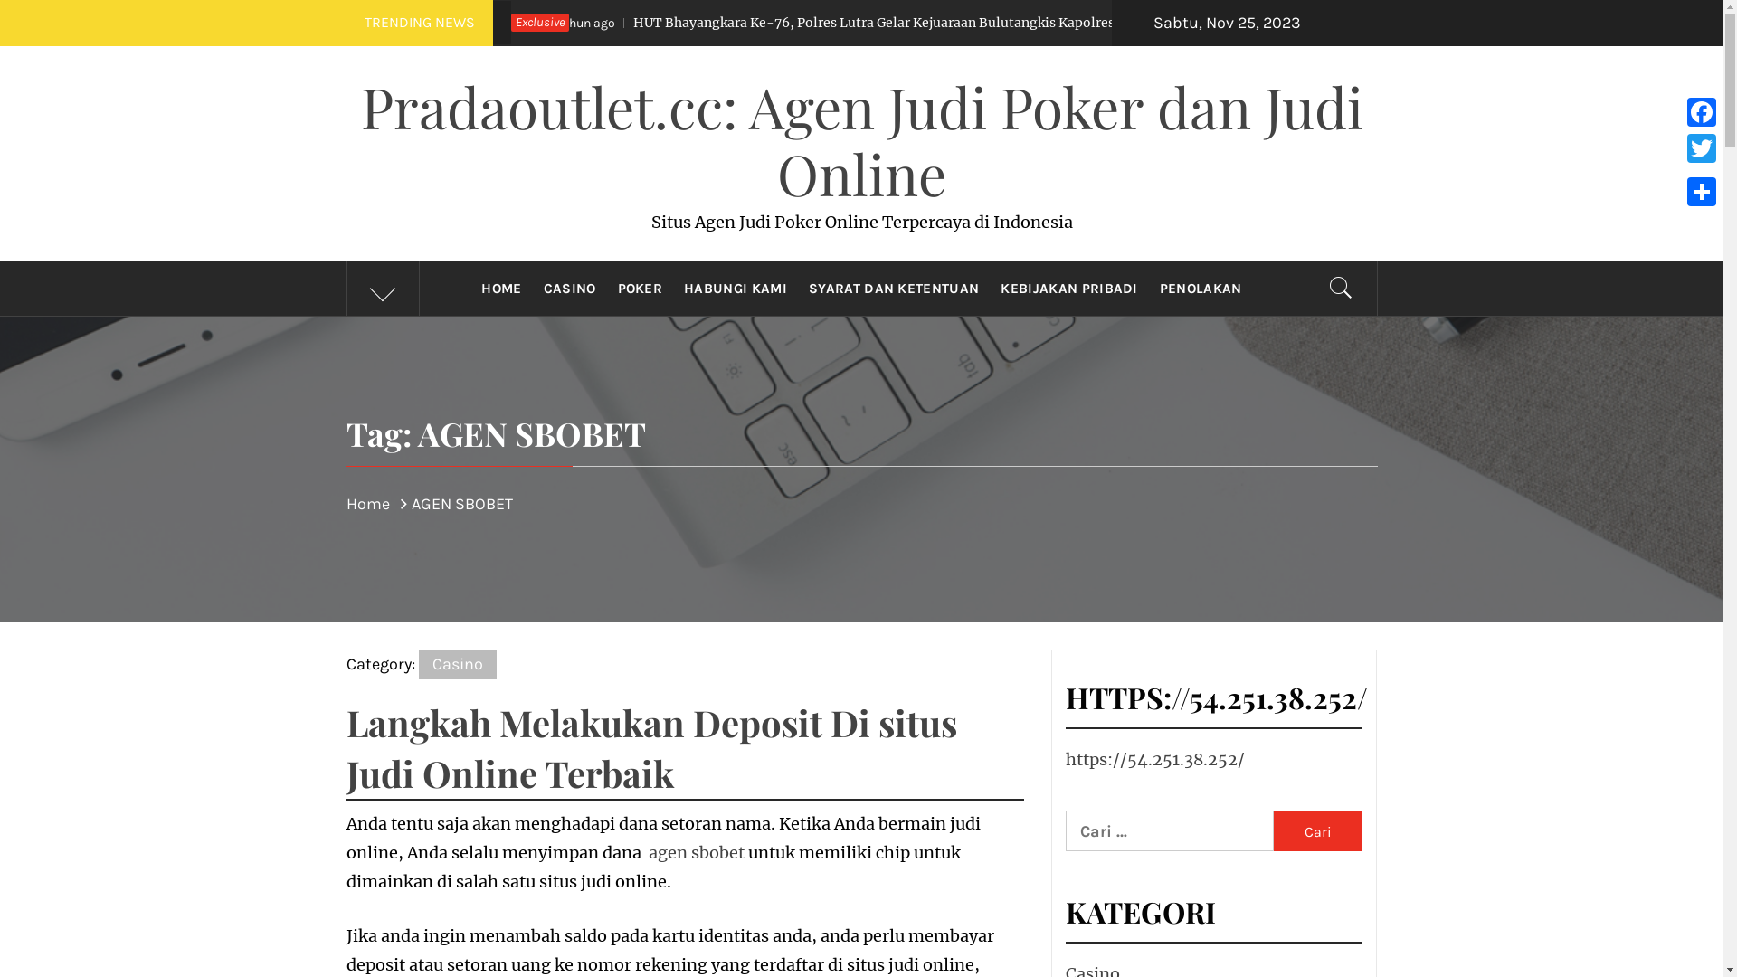 Image resolution: width=1737 pixels, height=977 pixels. I want to click on Casino, so click(457, 664).